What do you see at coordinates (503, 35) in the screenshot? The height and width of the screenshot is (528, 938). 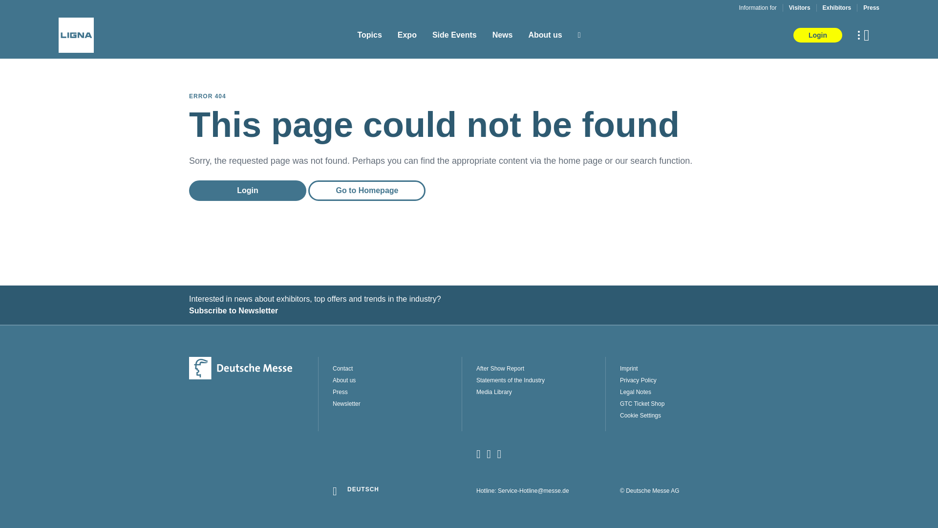 I see `News` at bounding box center [503, 35].